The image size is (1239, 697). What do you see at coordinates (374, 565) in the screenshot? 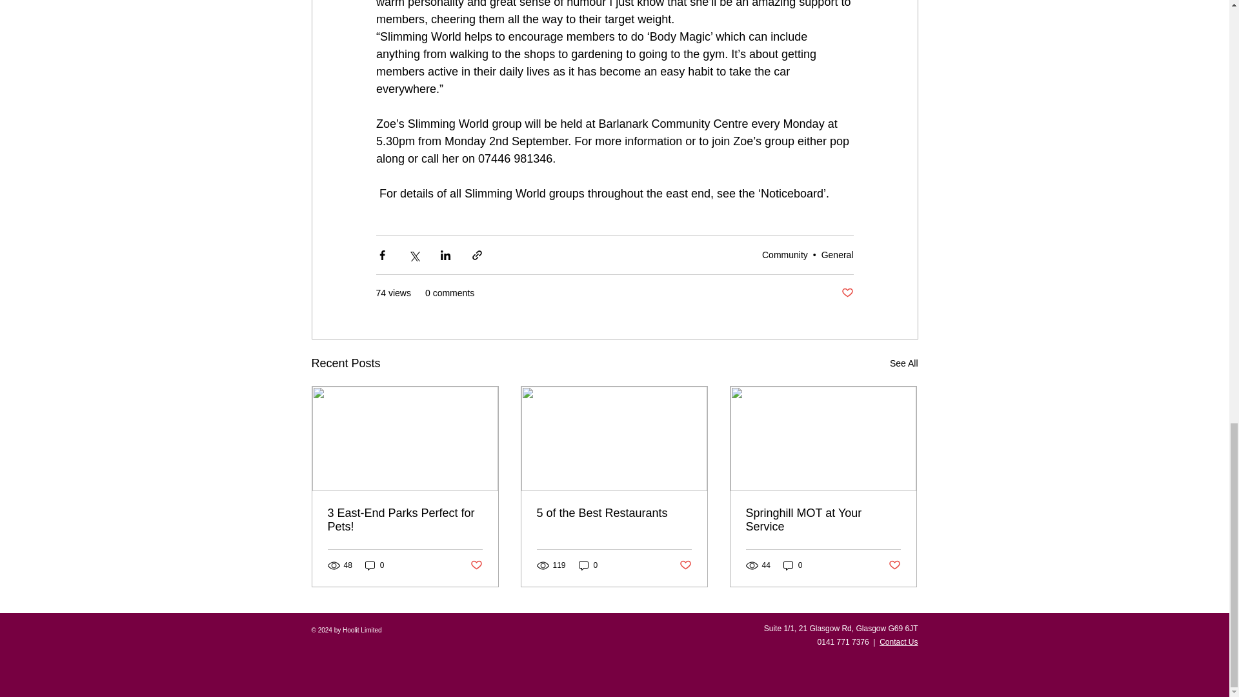
I see `0` at bounding box center [374, 565].